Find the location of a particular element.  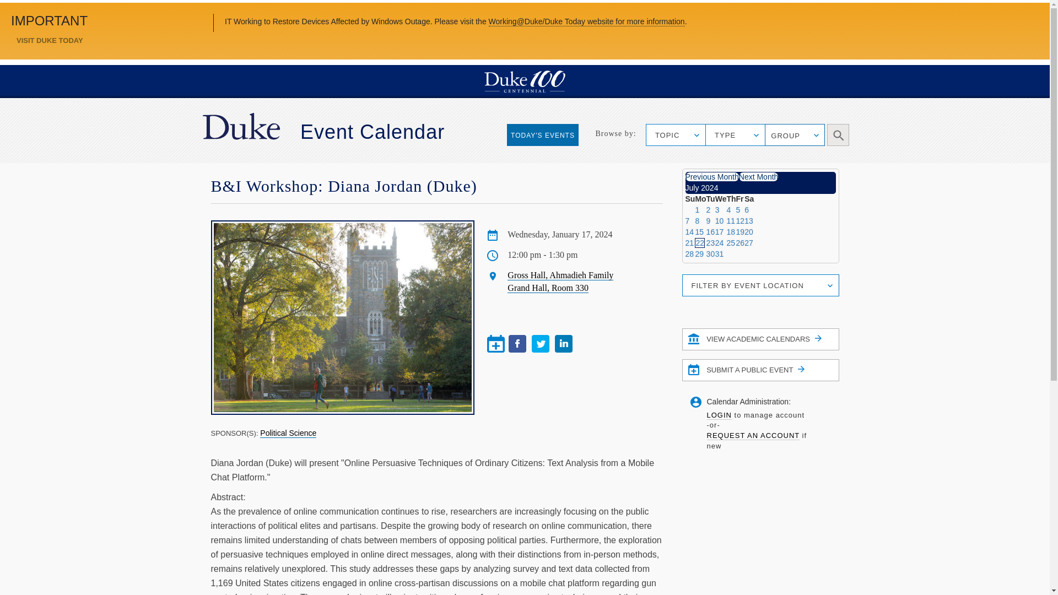

Wednesday is located at coordinates (721, 199).